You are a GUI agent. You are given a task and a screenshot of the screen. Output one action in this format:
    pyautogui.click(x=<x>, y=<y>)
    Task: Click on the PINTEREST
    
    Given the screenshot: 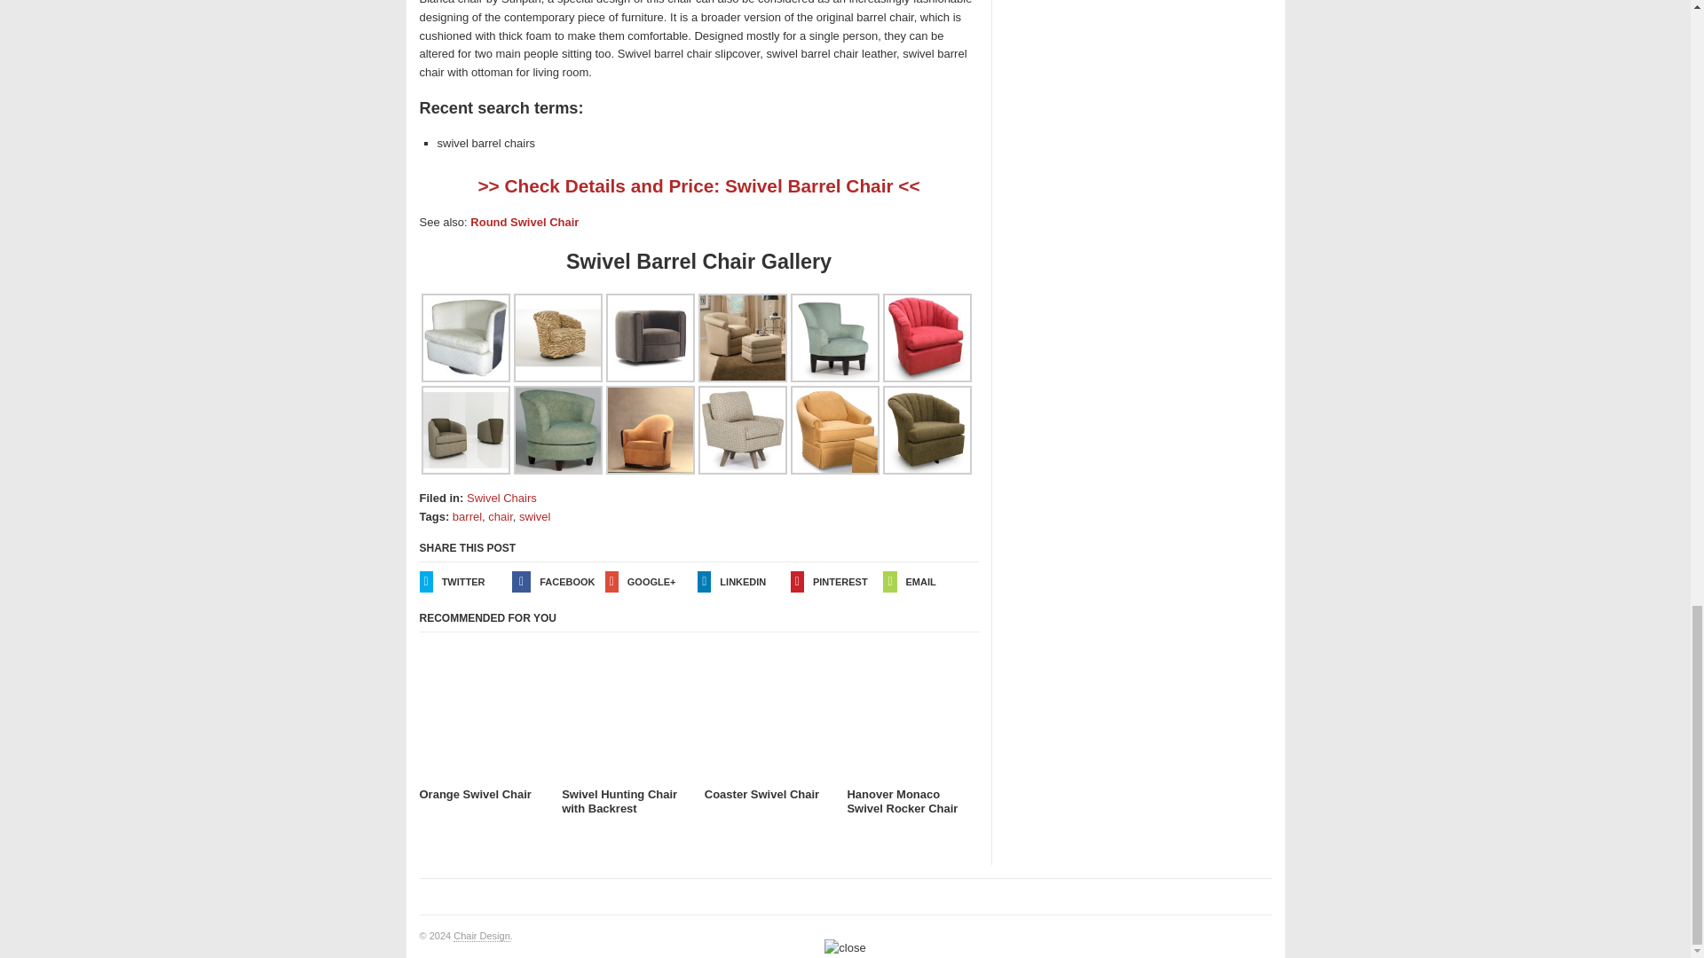 What is the action you would take?
    pyautogui.click(x=837, y=582)
    